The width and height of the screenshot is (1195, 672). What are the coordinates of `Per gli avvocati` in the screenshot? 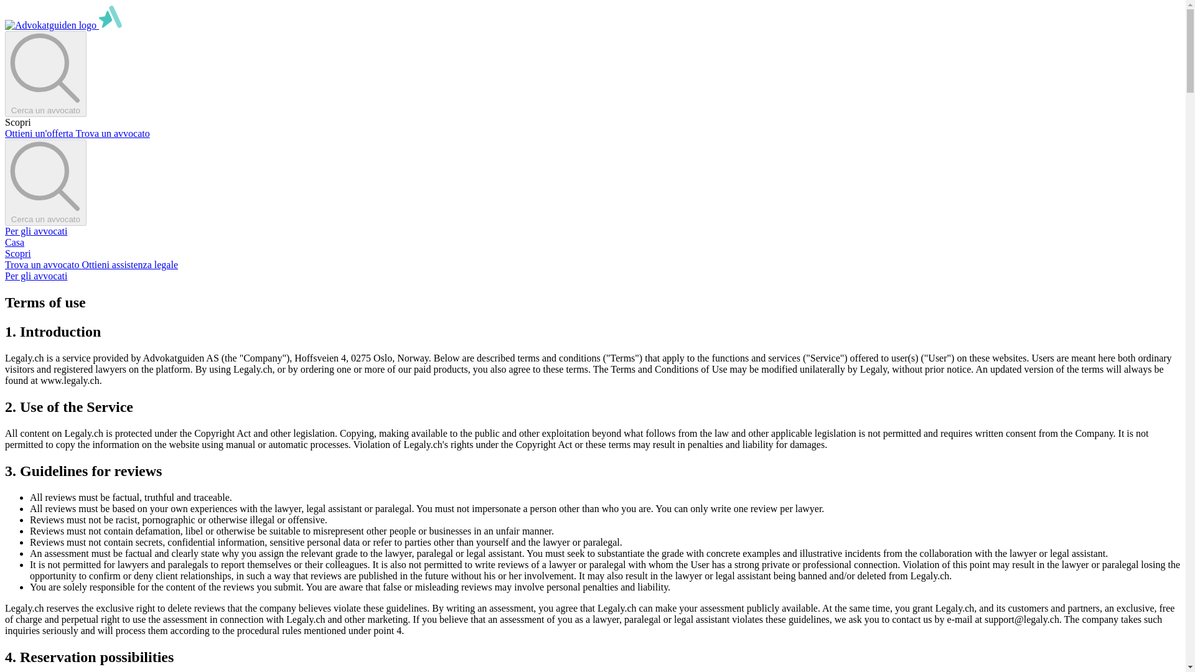 It's located at (35, 231).